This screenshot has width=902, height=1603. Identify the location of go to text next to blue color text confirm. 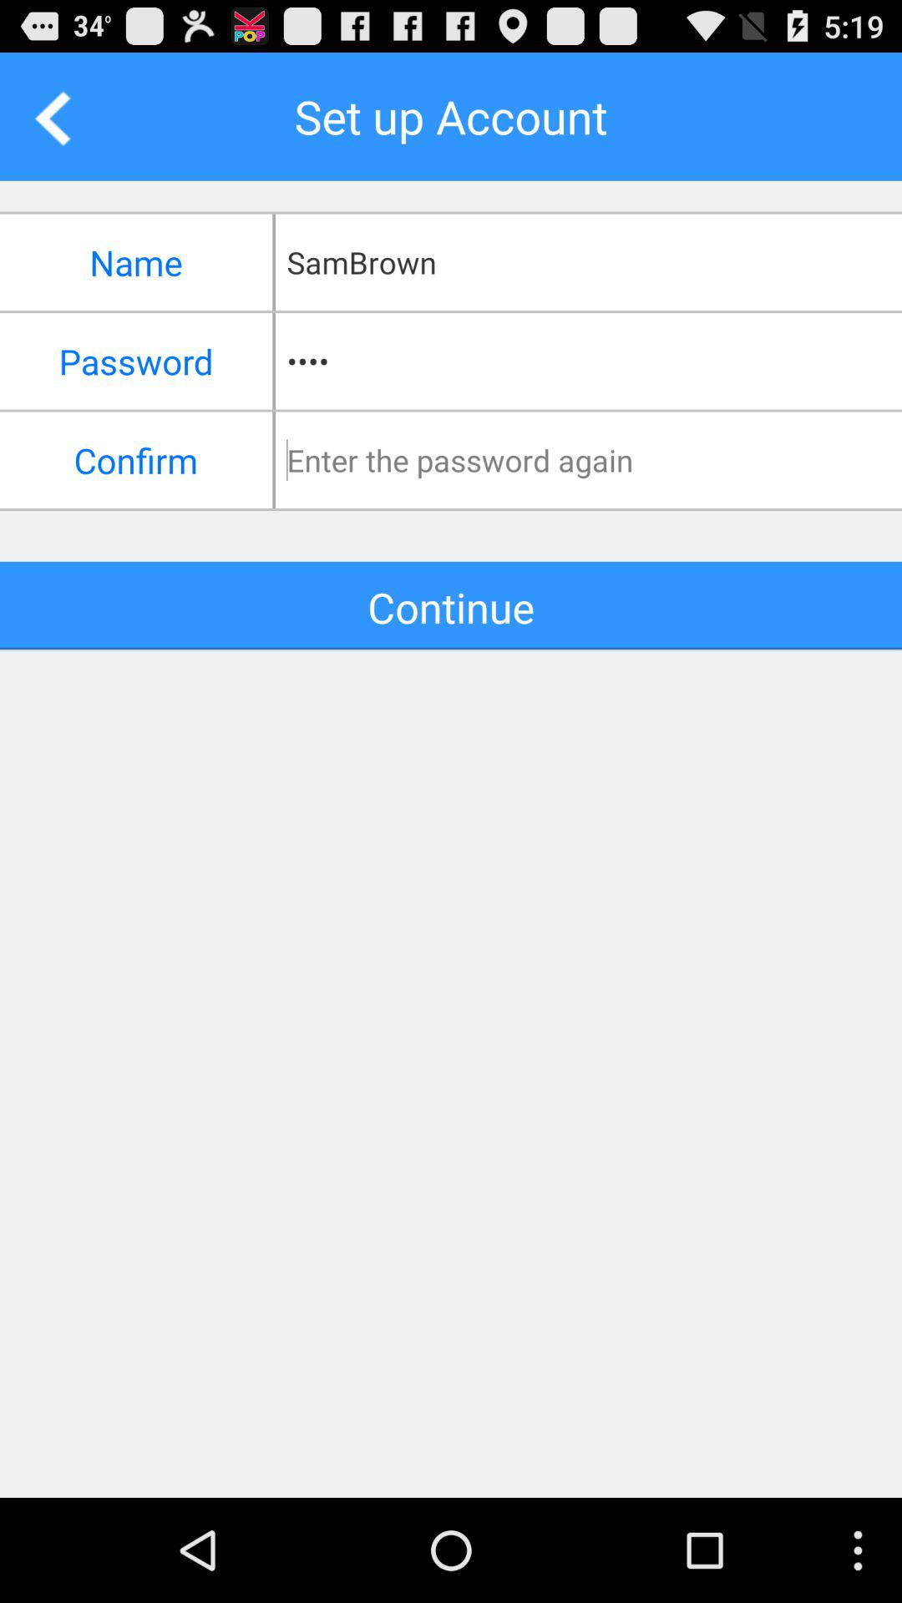
(595, 460).